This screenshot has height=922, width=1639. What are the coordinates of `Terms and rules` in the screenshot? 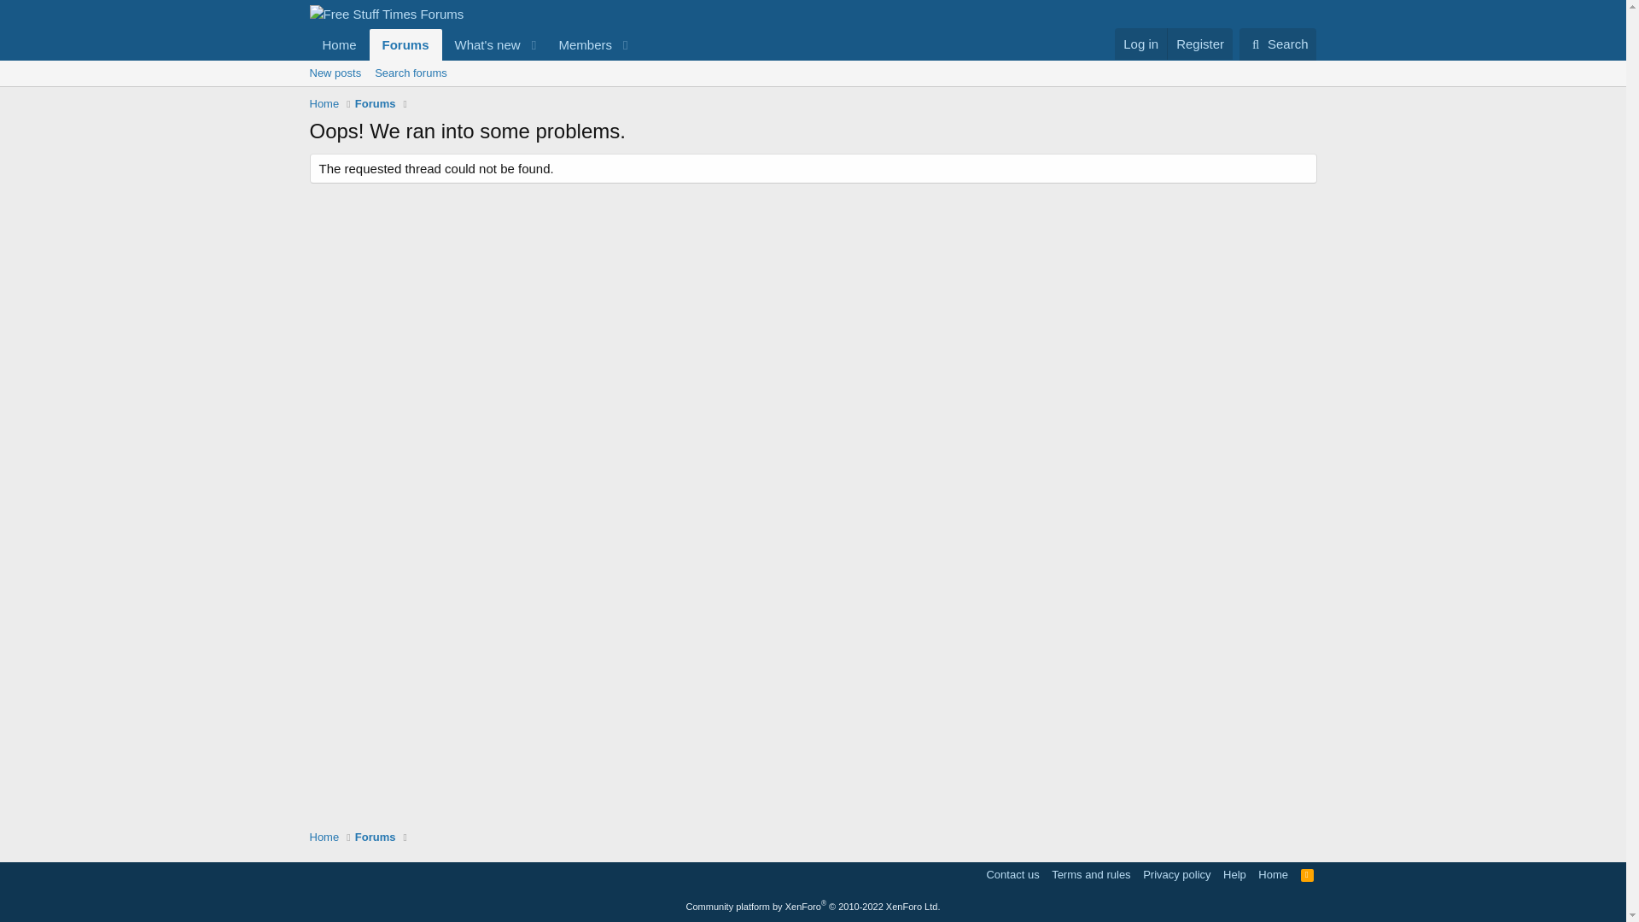 It's located at (1278, 44).